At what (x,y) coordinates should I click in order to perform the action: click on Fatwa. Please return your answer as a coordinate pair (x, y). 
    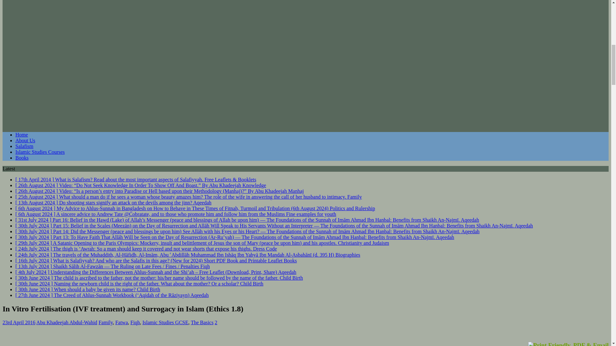
    Looking at the image, I should click on (121, 322).